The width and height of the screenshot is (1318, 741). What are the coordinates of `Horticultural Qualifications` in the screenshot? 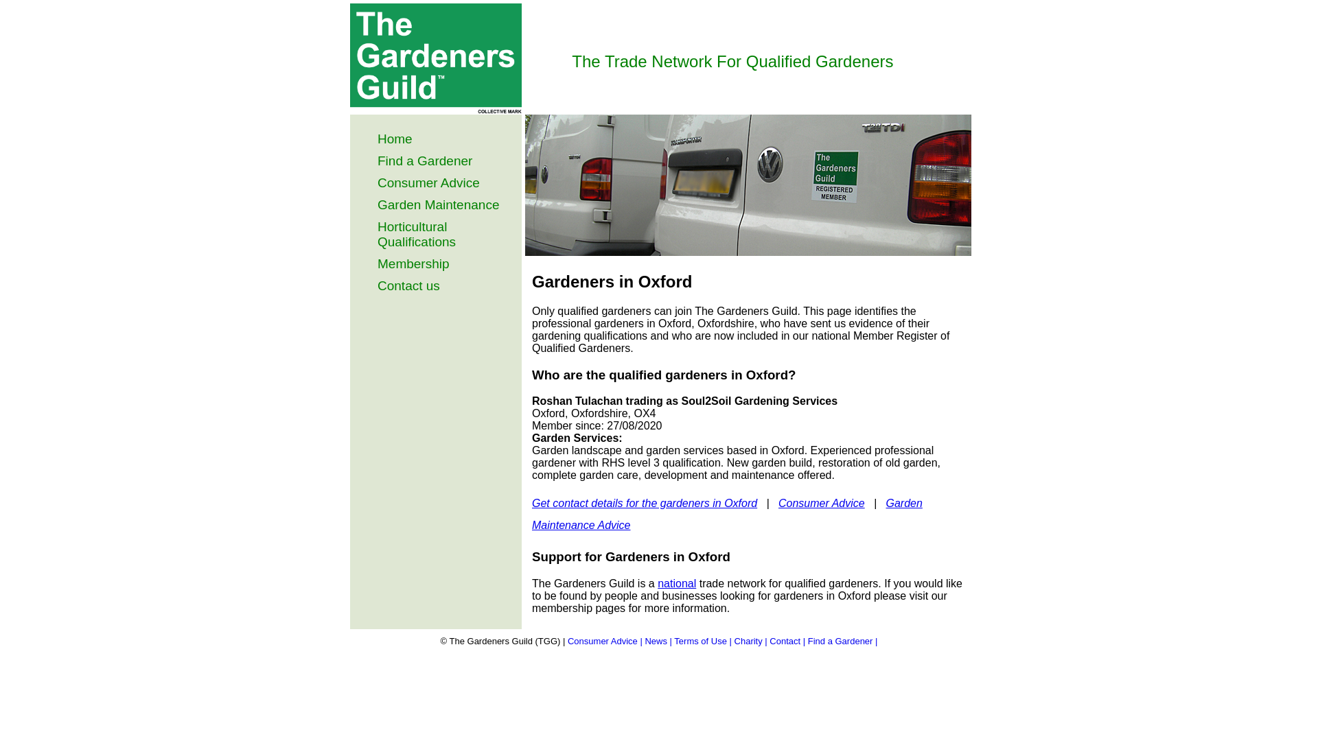 It's located at (416, 233).